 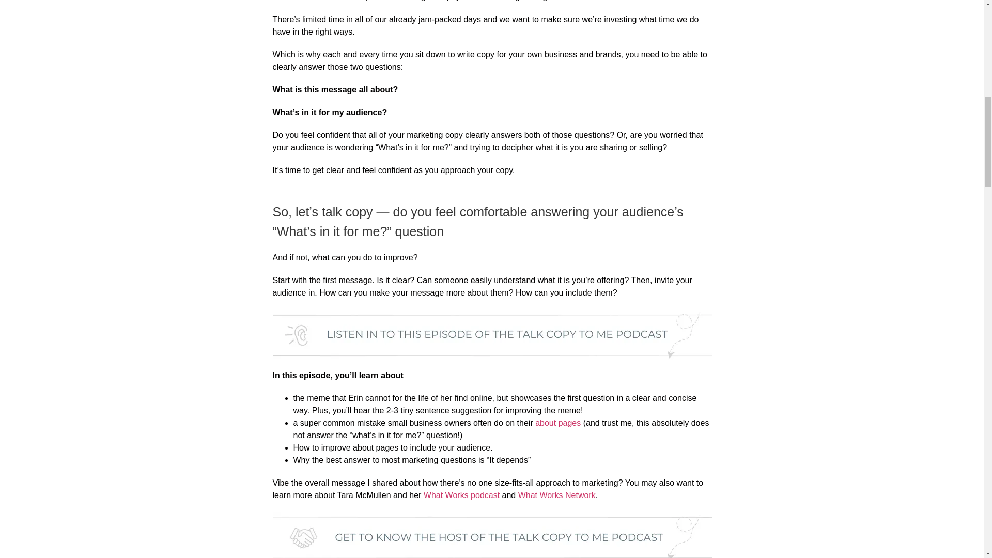 What do you see at coordinates (558, 423) in the screenshot?
I see `about pages` at bounding box center [558, 423].